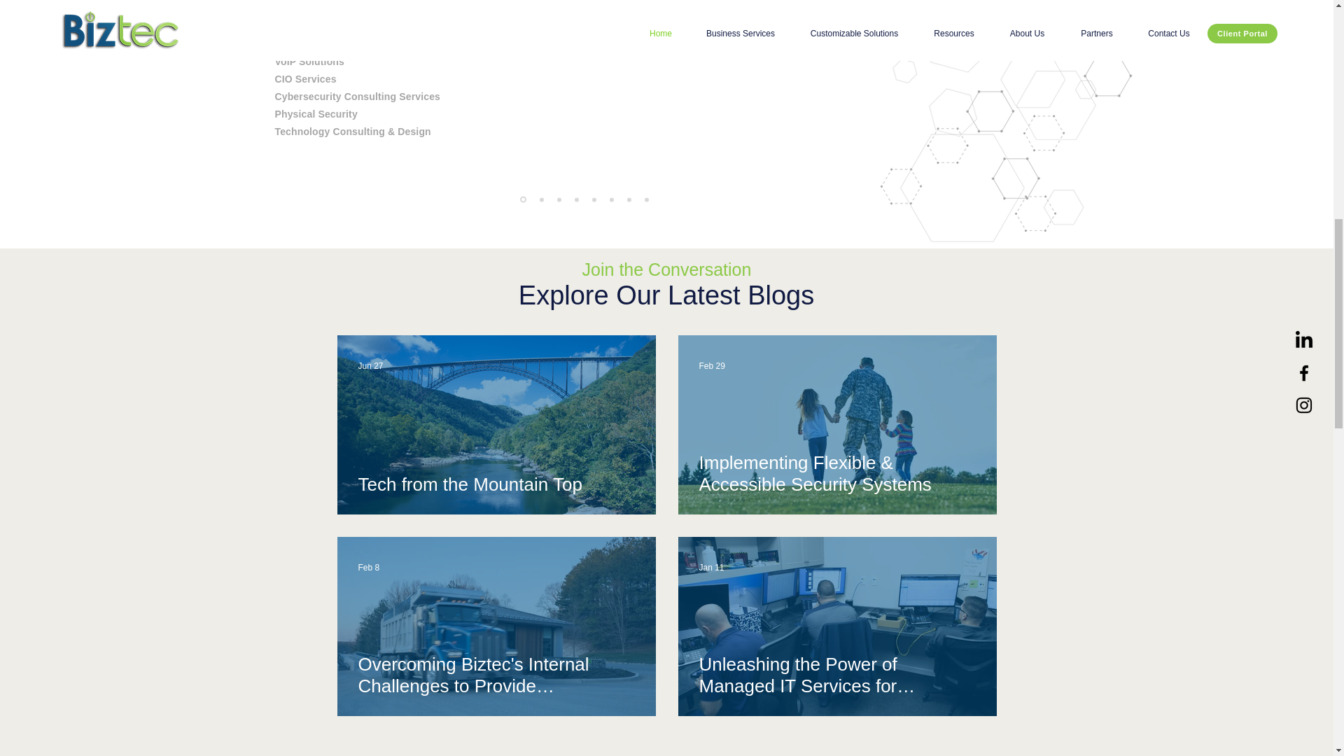 The width and height of the screenshot is (1344, 756). What do you see at coordinates (323, 8) in the screenshot?
I see `Managed IT Services` at bounding box center [323, 8].